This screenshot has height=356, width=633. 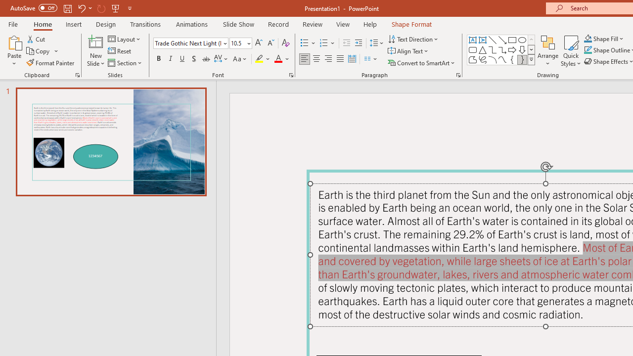 I want to click on Paragraph..., so click(x=458, y=75).